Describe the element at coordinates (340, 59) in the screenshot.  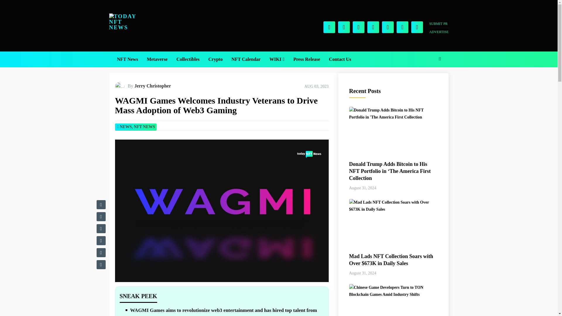
I see `Contact Us` at that location.